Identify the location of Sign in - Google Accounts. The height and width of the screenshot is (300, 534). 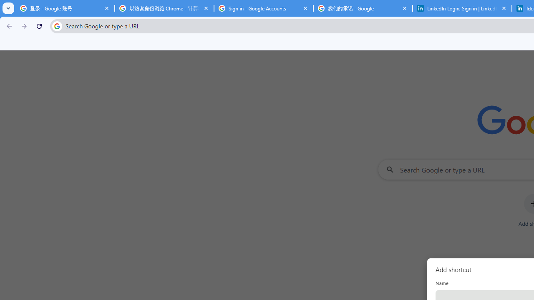
(264, 8).